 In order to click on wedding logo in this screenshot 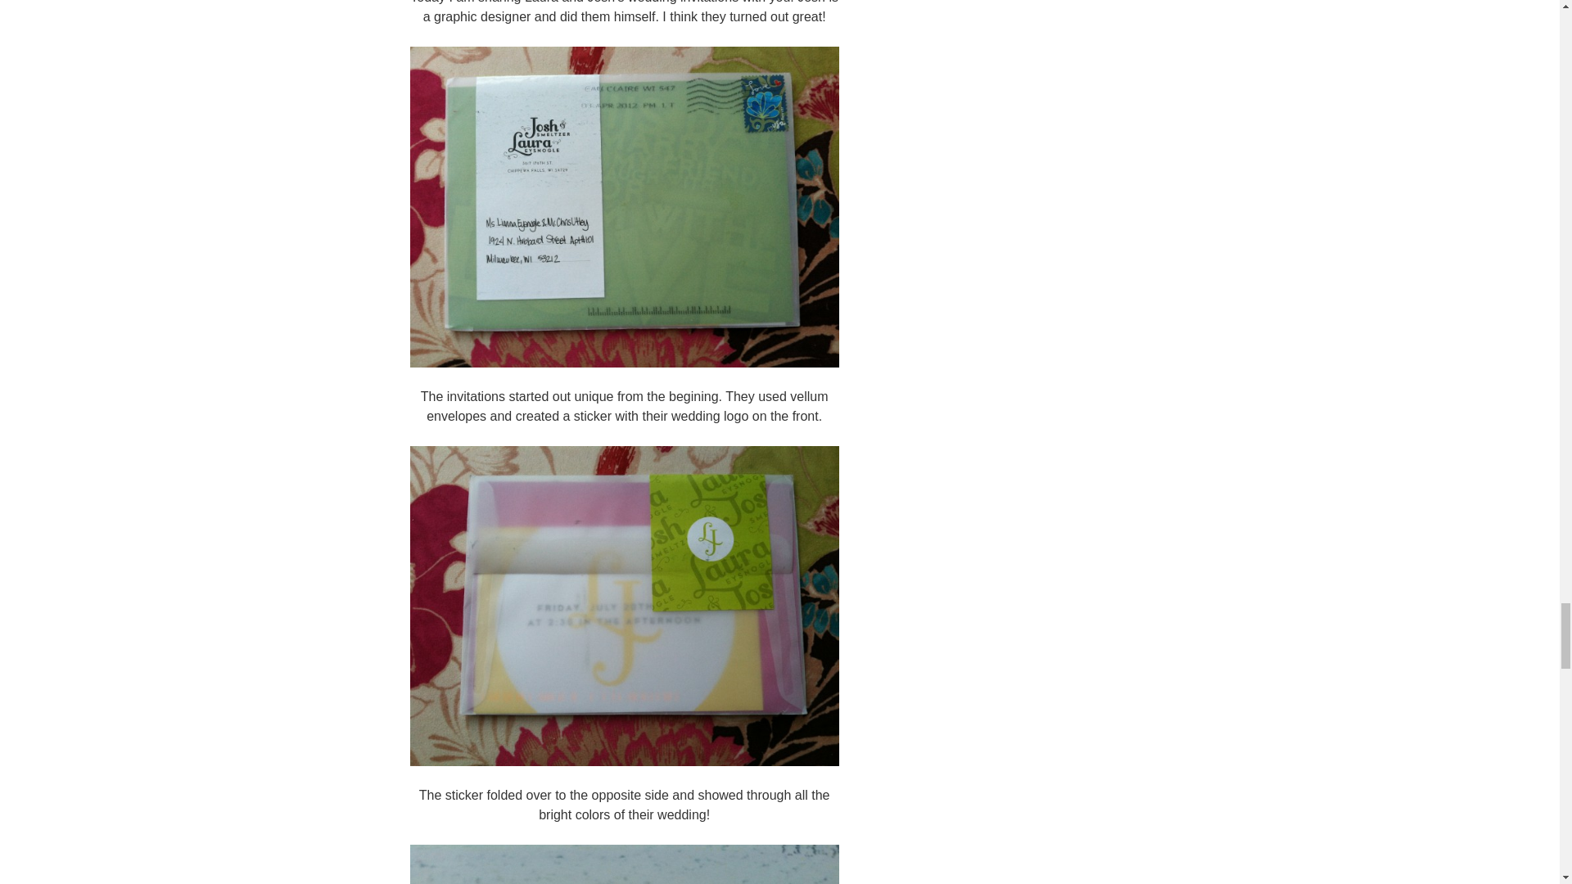, I will do `click(623, 864)`.